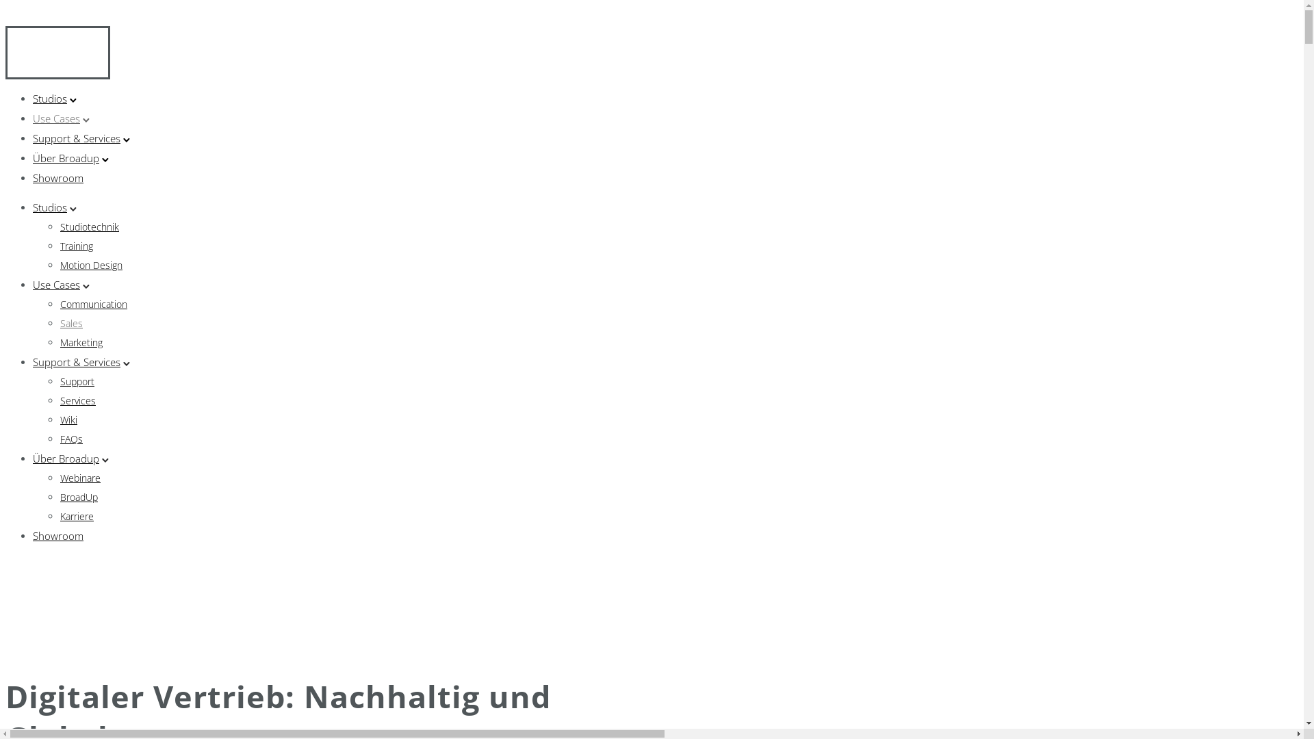 The image size is (1314, 739). I want to click on Support & Services, so click(77, 138).